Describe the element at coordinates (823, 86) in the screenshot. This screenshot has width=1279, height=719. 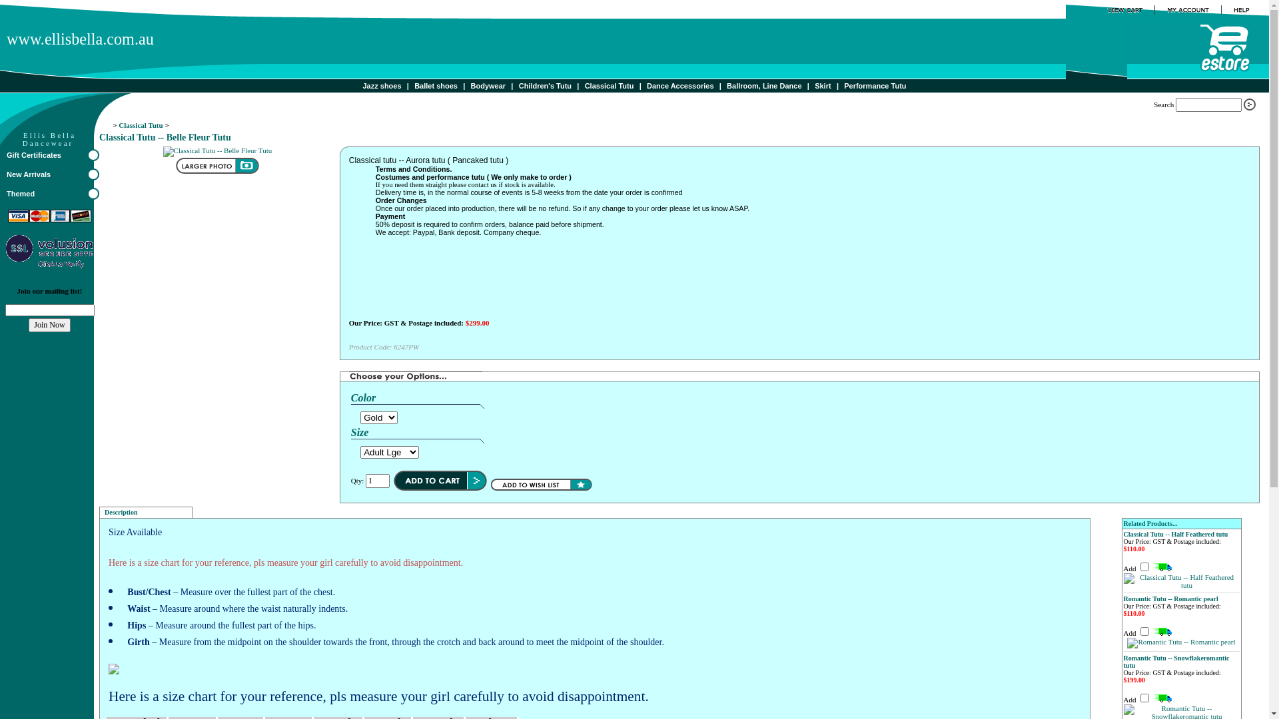
I see `Skirt` at that location.